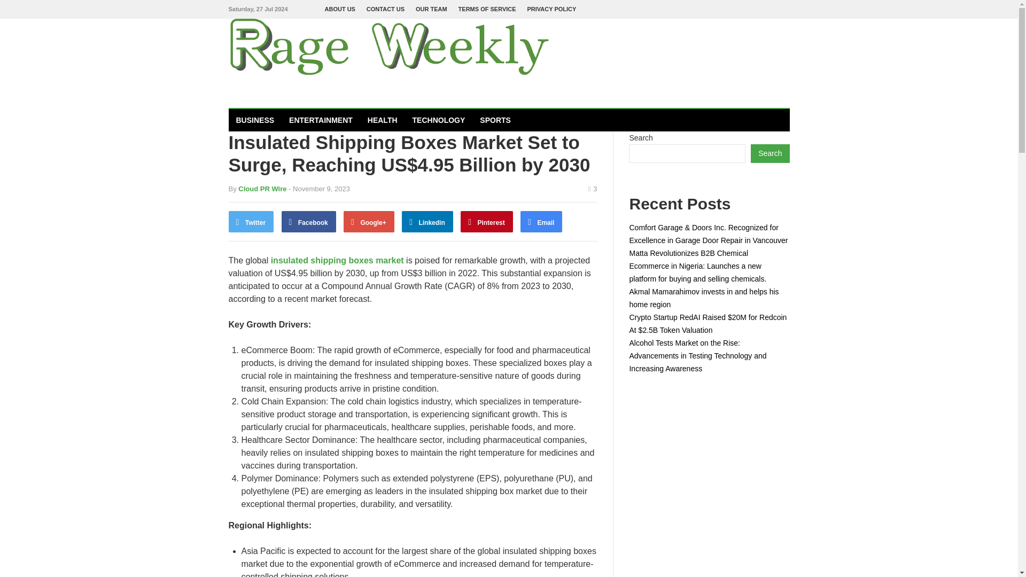  What do you see at coordinates (439, 120) in the screenshot?
I see `TECHNOLOGY` at bounding box center [439, 120].